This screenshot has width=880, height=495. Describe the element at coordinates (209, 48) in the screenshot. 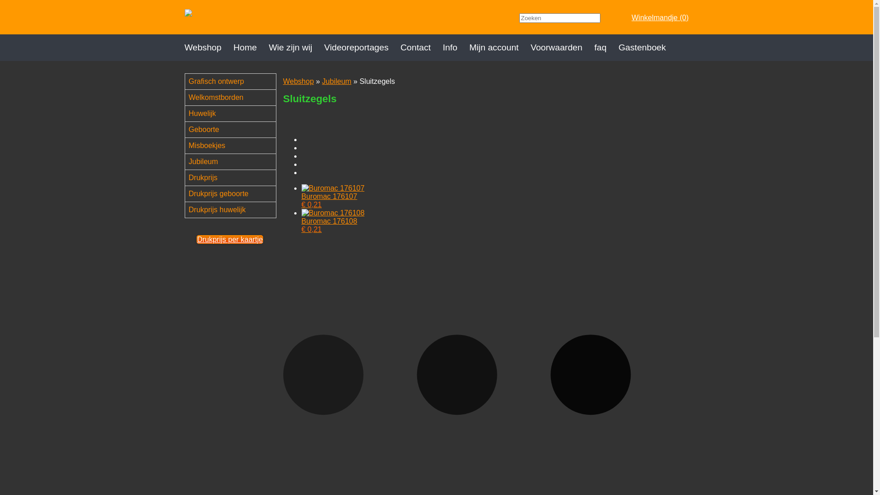

I see `Webshop` at that location.